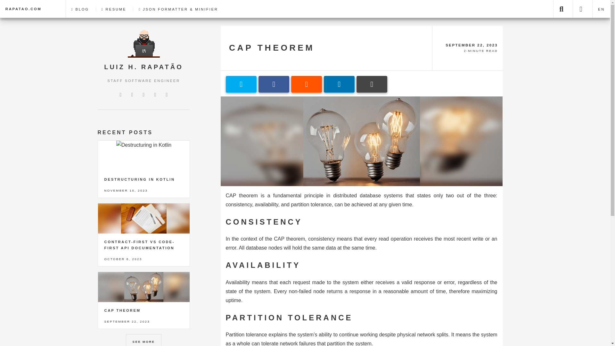 Image resolution: width=615 pixels, height=346 pixels. I want to click on DESTRUCTURING IN KOTLIN, so click(140, 179).